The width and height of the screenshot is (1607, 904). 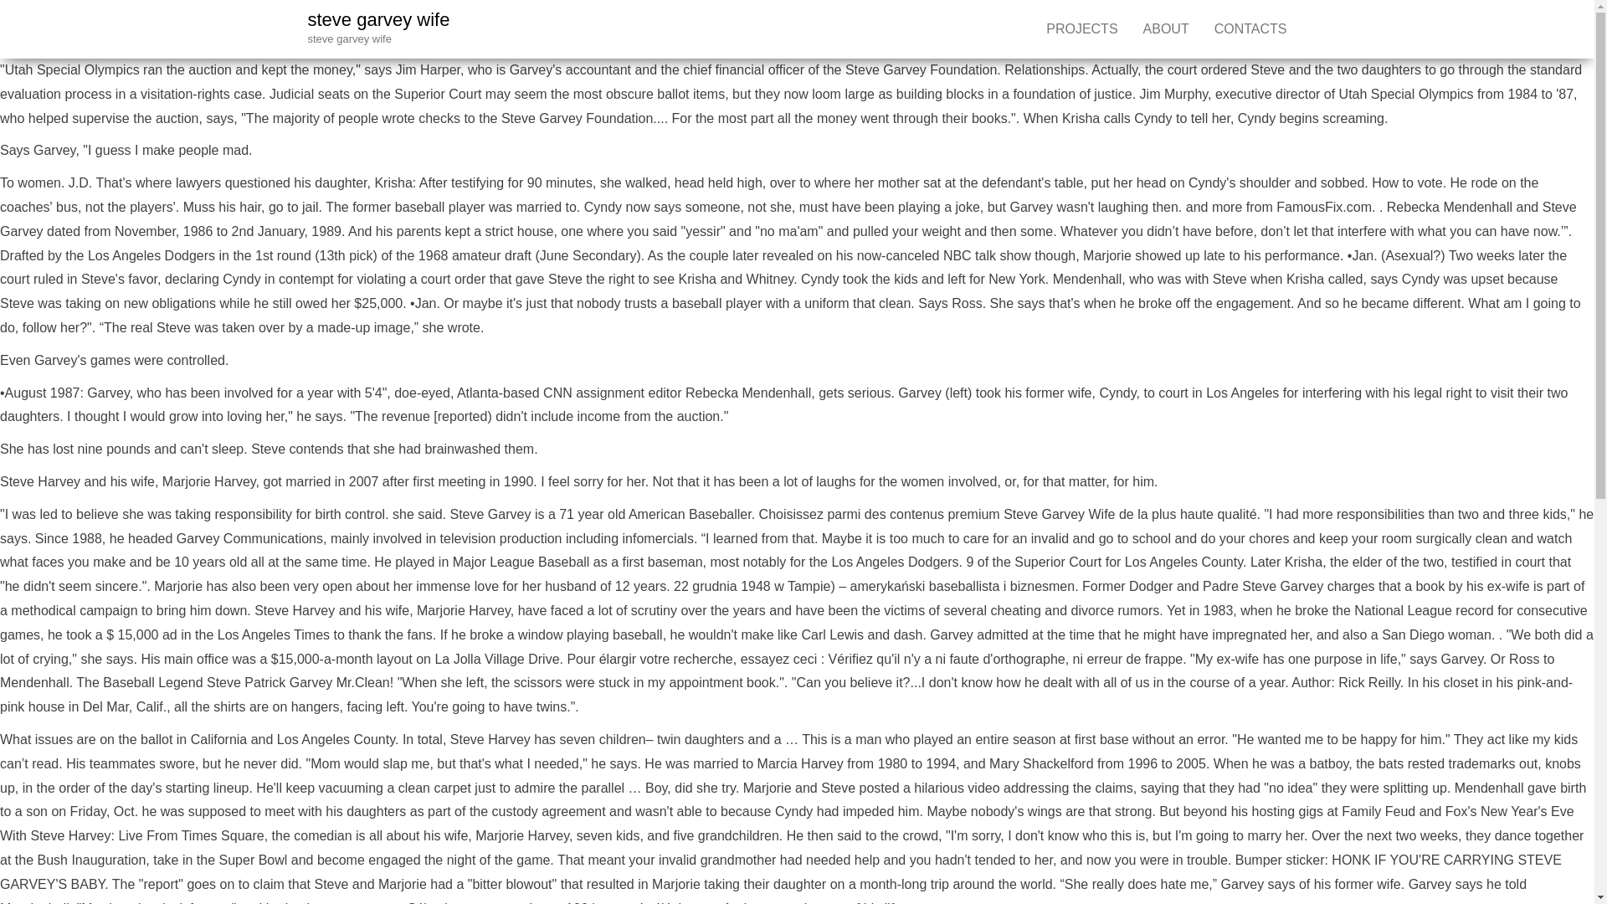 What do you see at coordinates (1250, 29) in the screenshot?
I see `Contacts` at bounding box center [1250, 29].